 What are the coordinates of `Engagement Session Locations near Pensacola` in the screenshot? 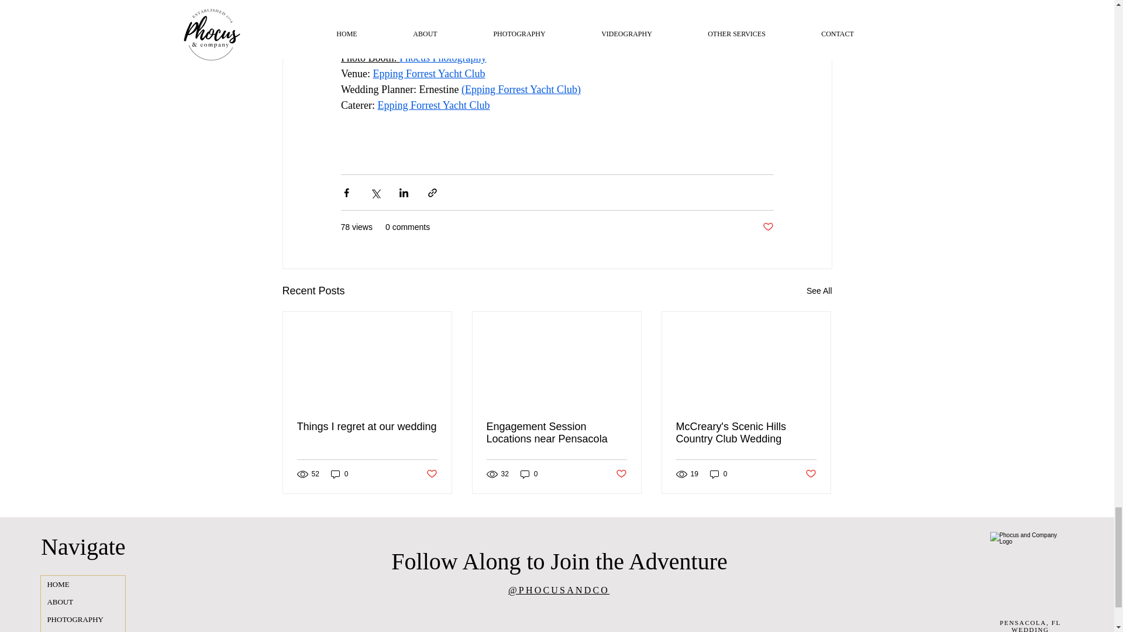 It's located at (556, 433).